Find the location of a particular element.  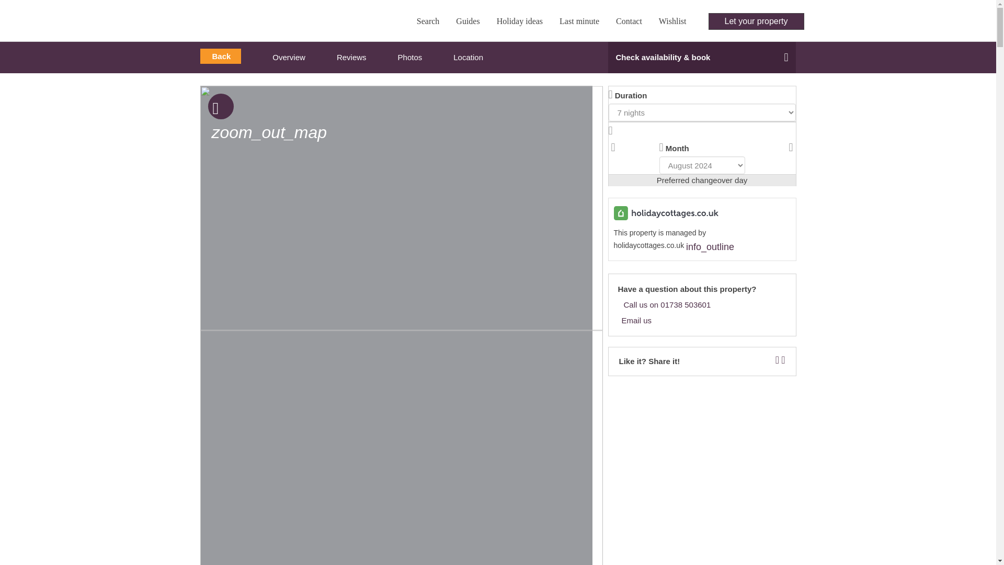

Reviews is located at coordinates (351, 57).